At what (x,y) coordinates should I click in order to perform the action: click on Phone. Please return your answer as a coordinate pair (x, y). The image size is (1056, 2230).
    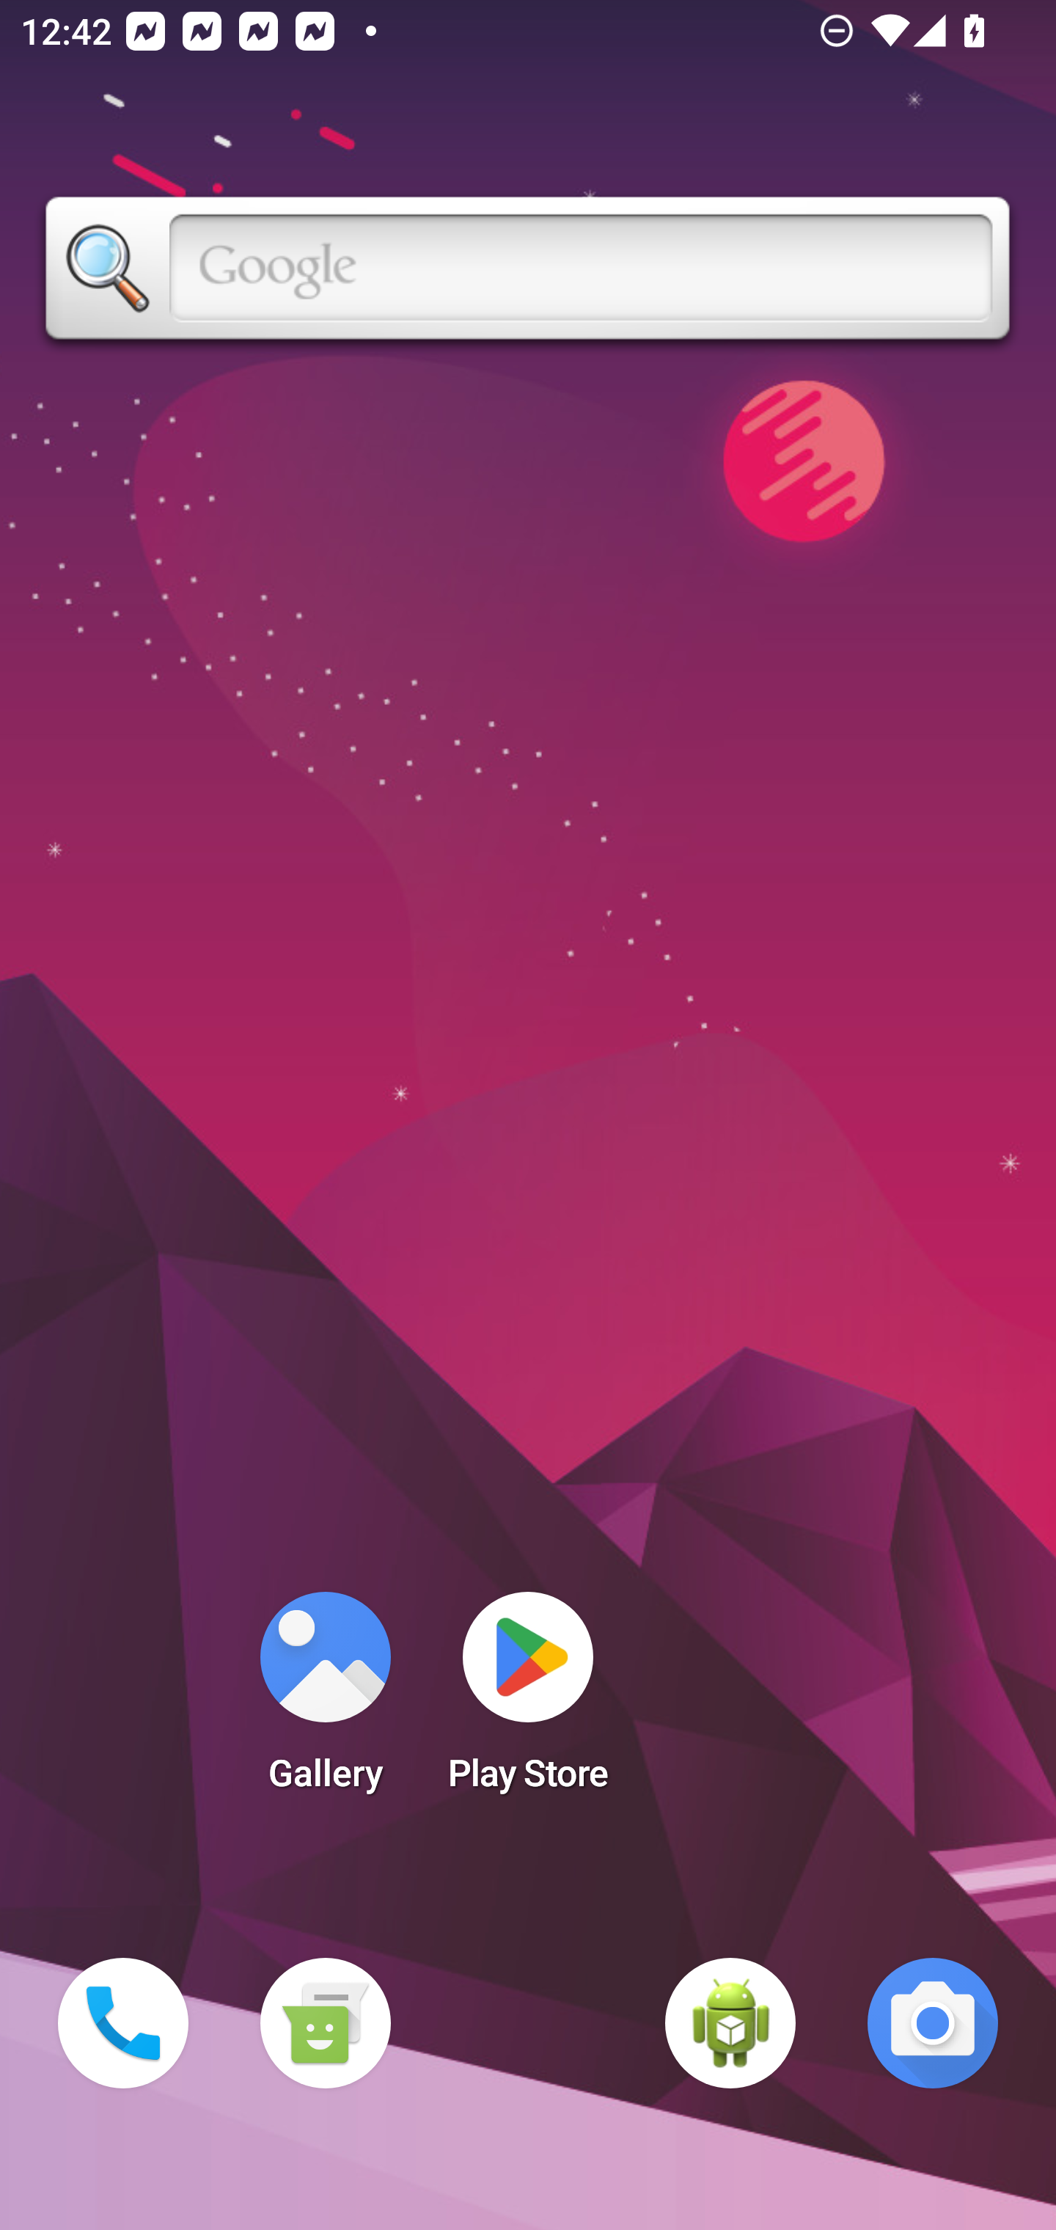
    Looking at the image, I should click on (123, 2023).